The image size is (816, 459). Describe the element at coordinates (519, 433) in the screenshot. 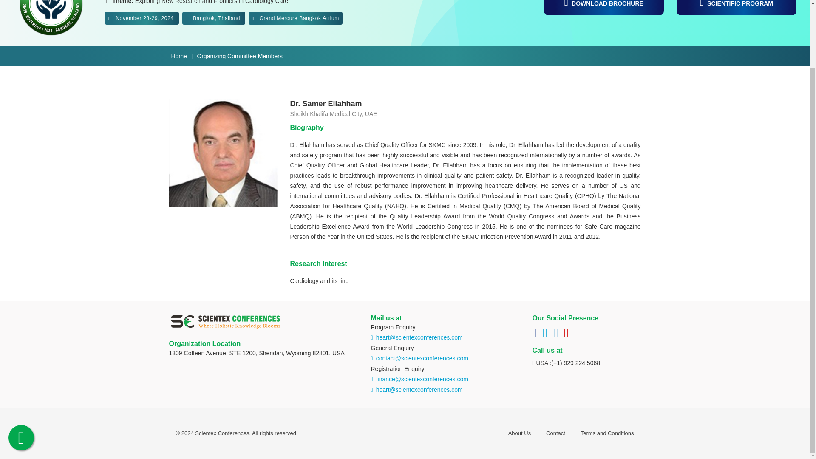

I see `About Us` at that location.